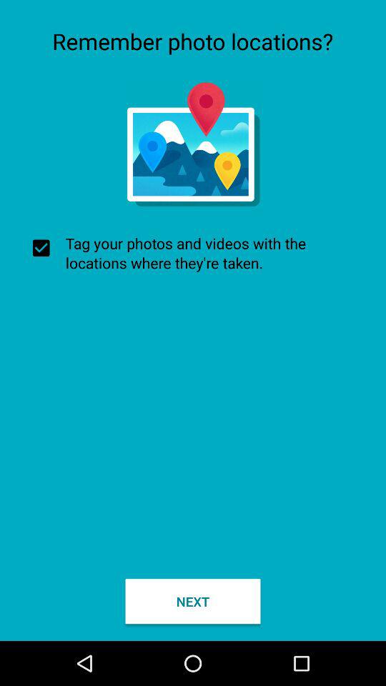  I want to click on flip to the tag your photos checkbox, so click(193, 253).